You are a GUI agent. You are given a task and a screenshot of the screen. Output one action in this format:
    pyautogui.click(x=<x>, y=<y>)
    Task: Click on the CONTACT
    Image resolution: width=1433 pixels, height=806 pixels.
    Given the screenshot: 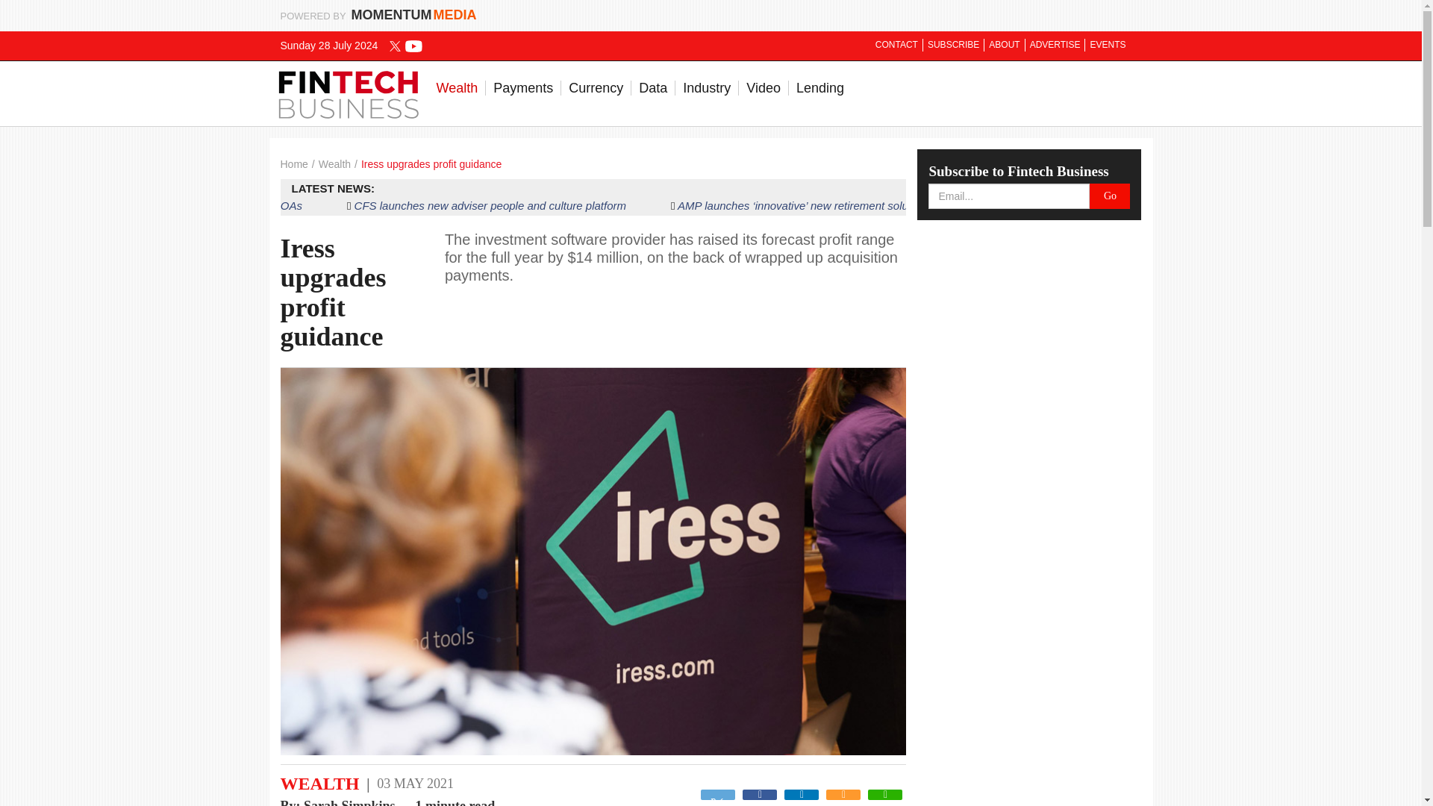 What is the action you would take?
    pyautogui.click(x=897, y=45)
    